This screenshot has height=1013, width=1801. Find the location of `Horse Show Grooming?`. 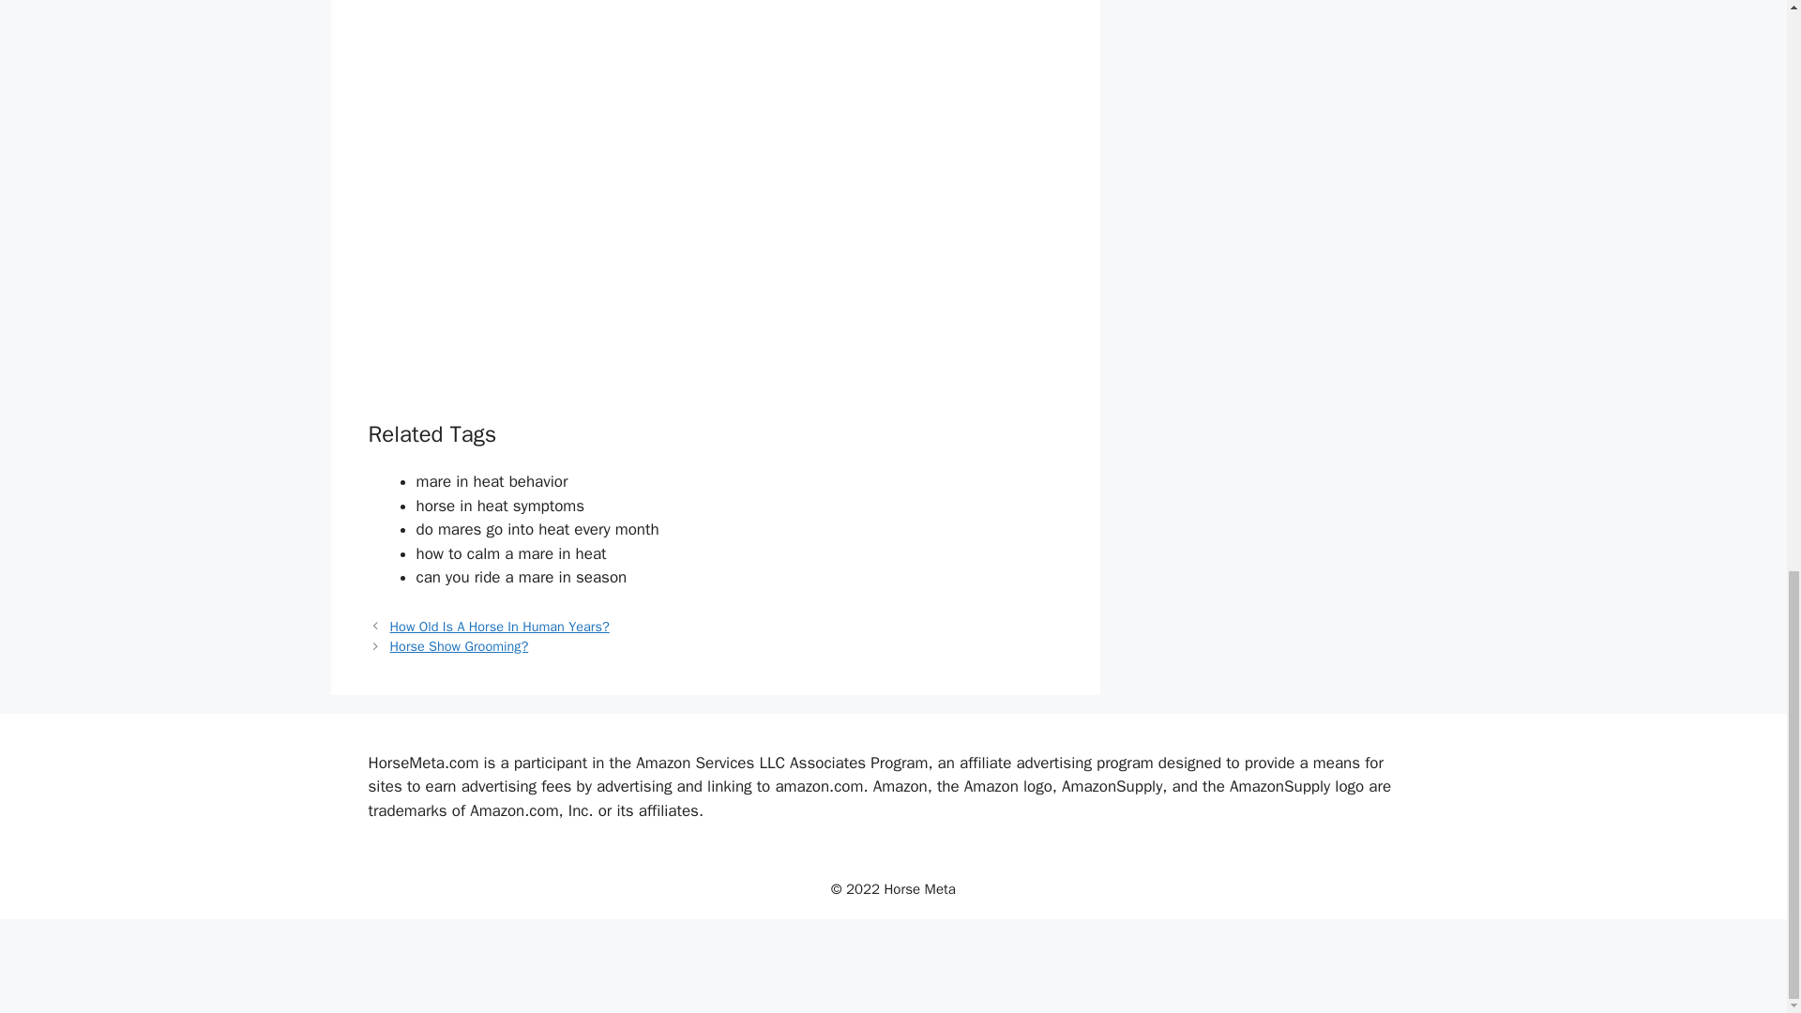

Horse Show Grooming? is located at coordinates (460, 645).